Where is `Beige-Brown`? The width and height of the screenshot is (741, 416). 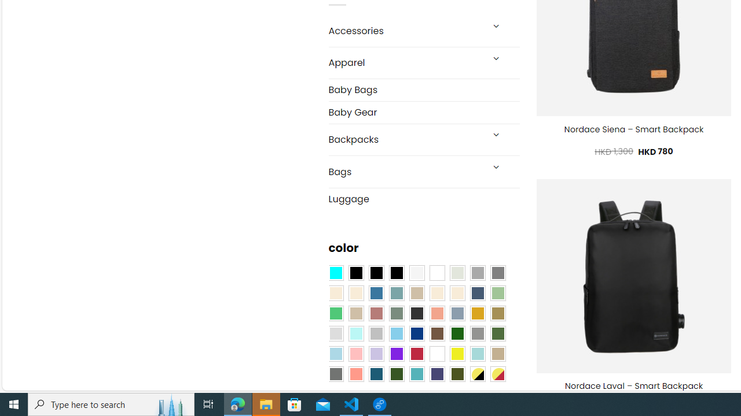 Beige-Brown is located at coordinates (355, 294).